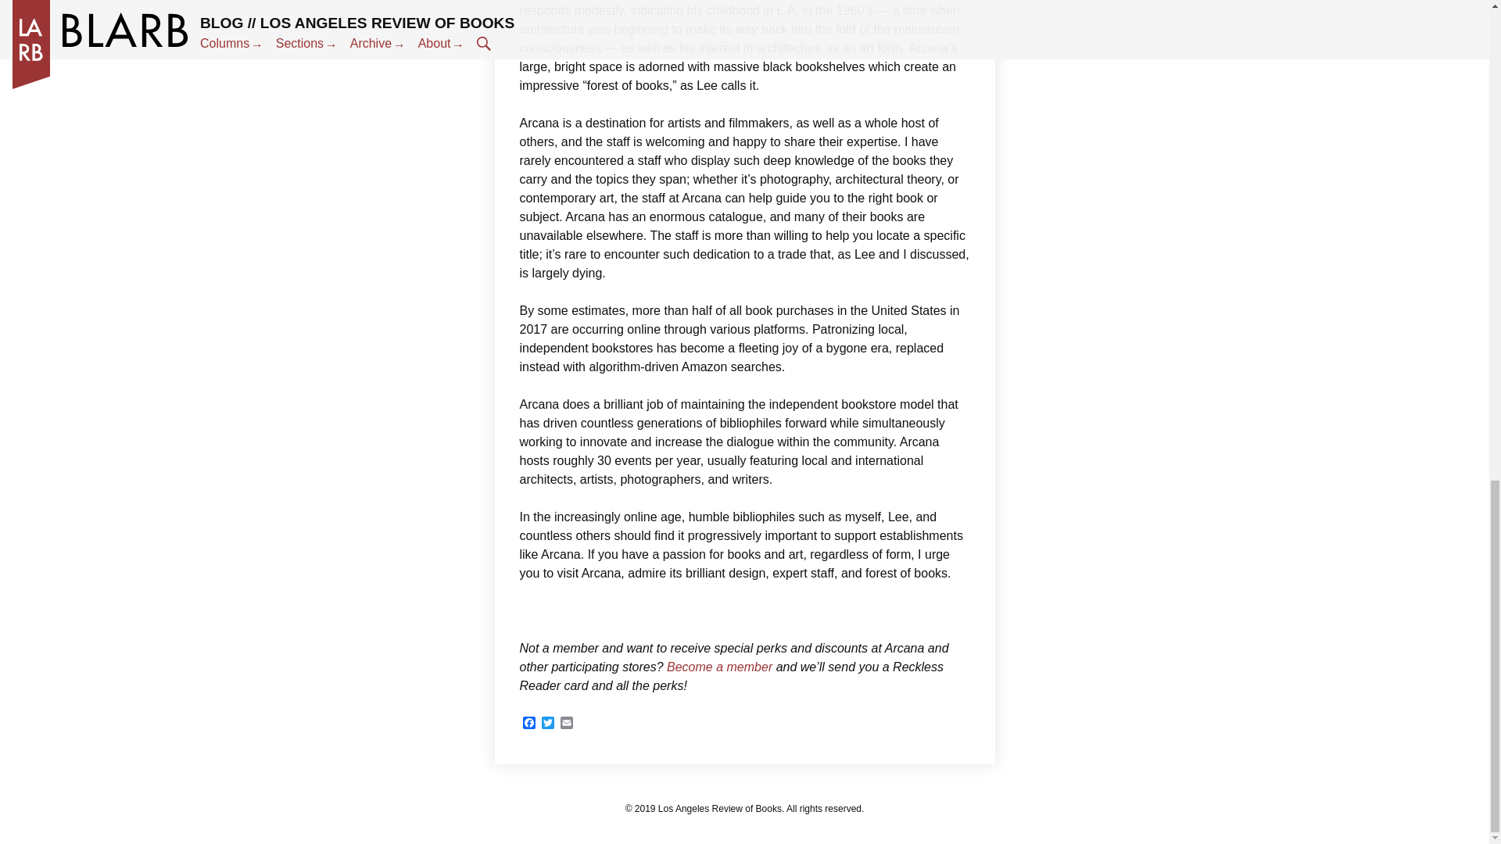 The height and width of the screenshot is (844, 1501). What do you see at coordinates (547, 724) in the screenshot?
I see `Twitter` at bounding box center [547, 724].